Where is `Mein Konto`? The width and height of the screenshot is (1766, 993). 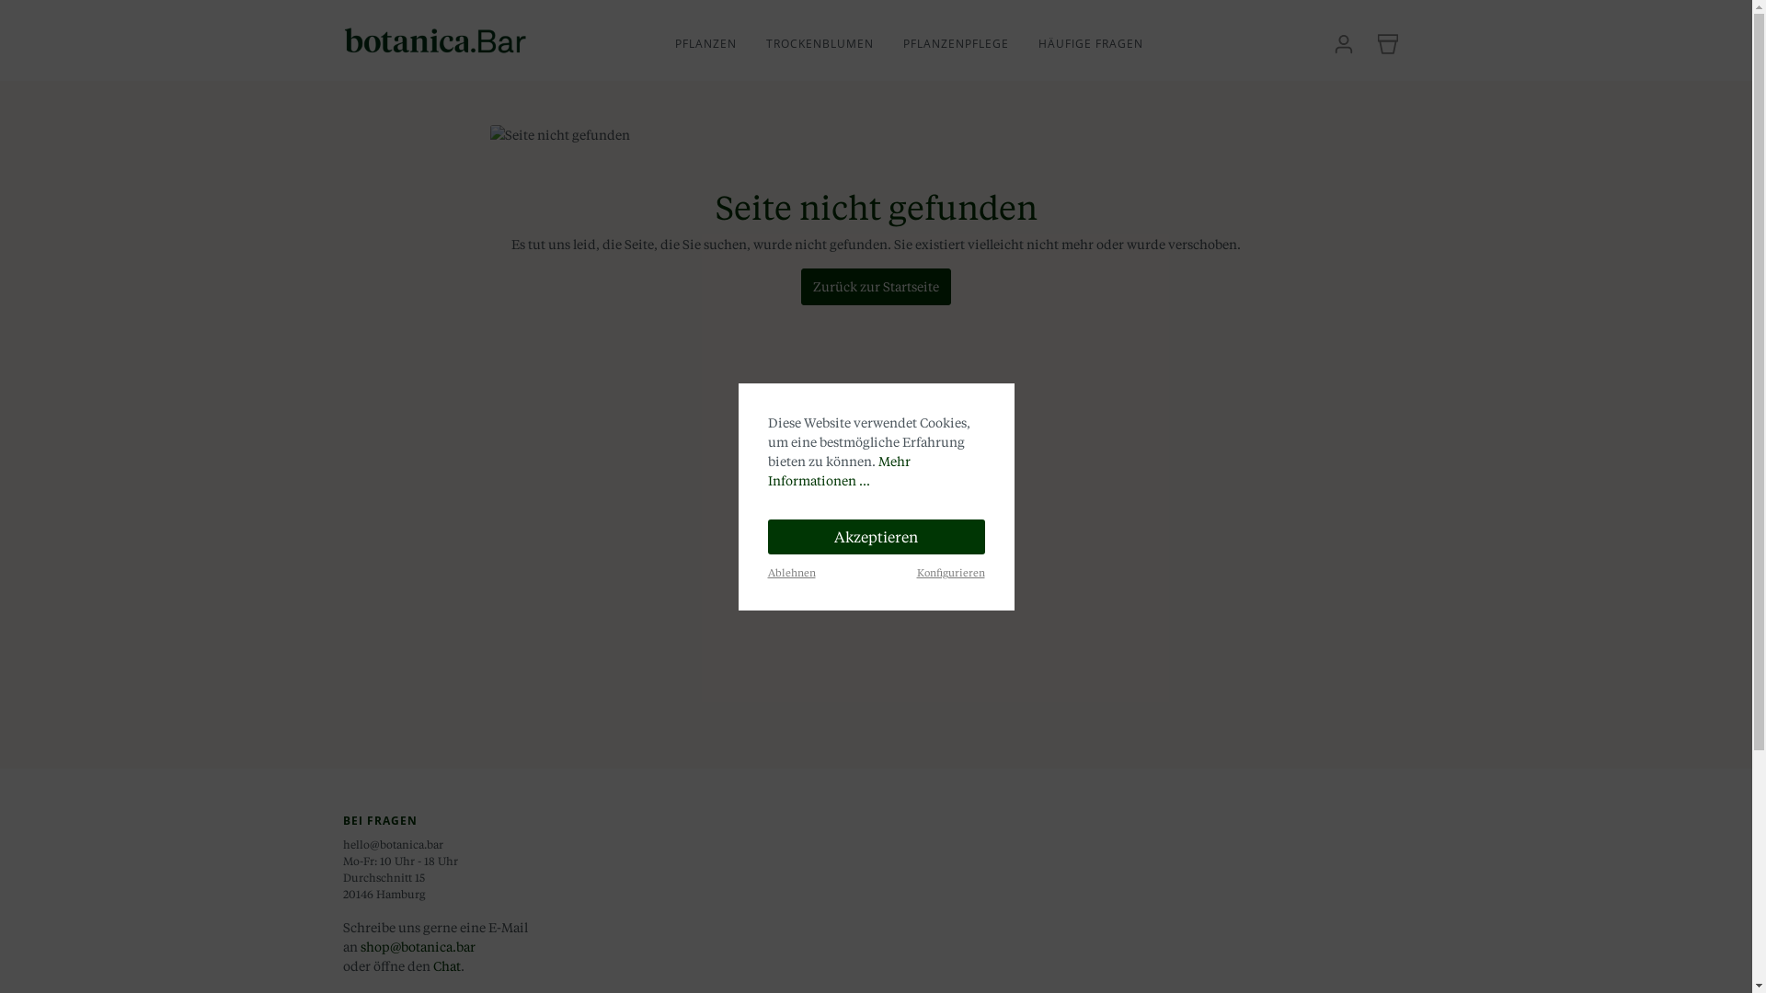
Mein Konto is located at coordinates (1343, 44).